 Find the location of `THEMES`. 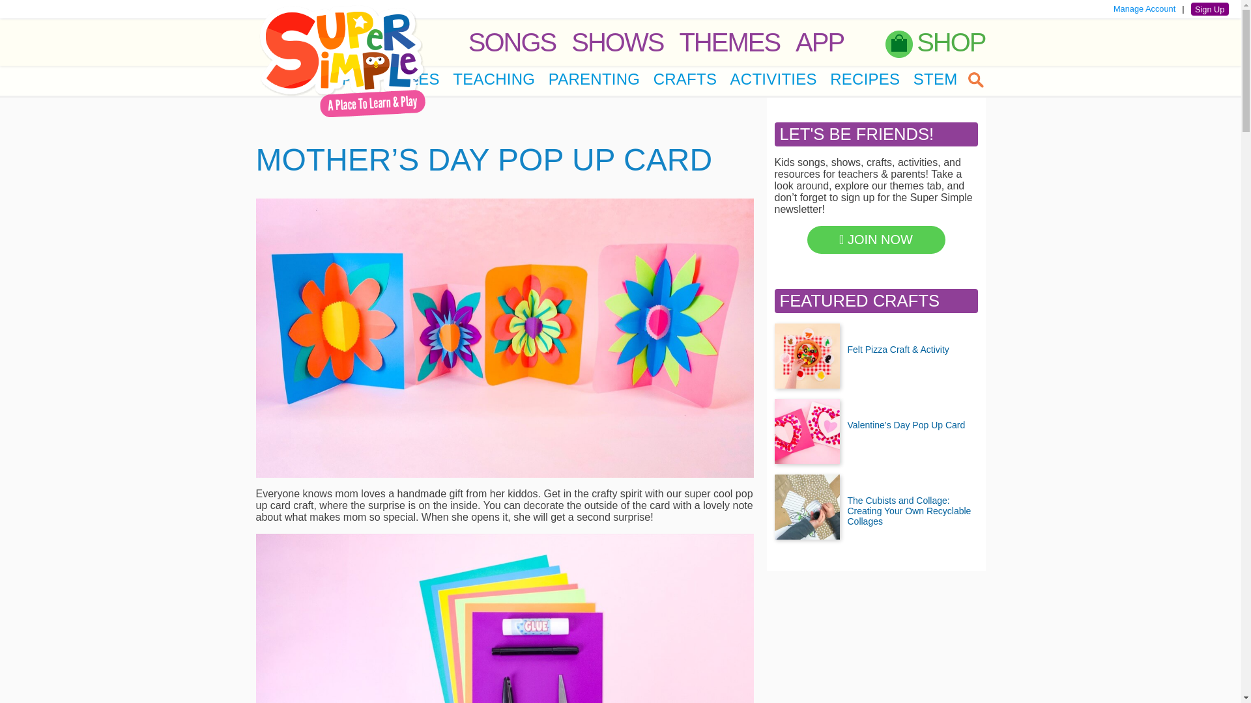

THEMES is located at coordinates (729, 42).